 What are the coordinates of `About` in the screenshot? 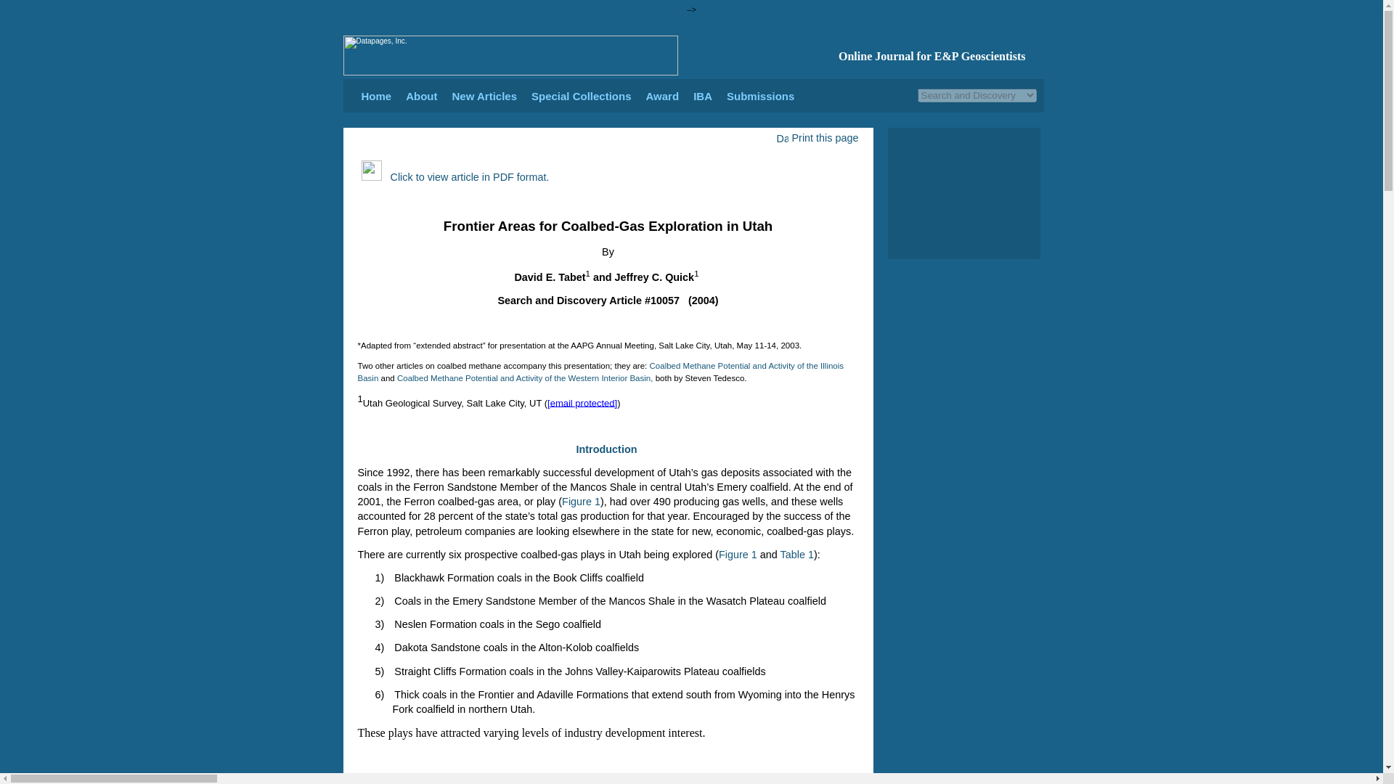 It's located at (421, 96).